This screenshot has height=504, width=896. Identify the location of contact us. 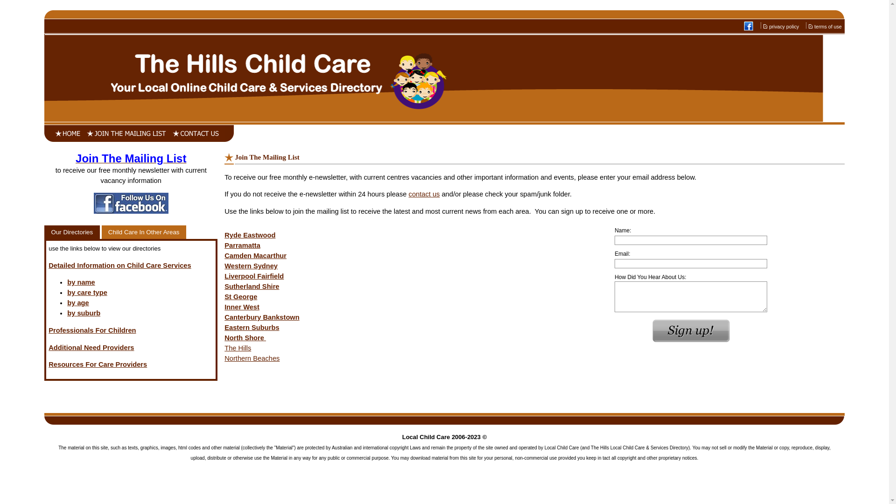
(425, 194).